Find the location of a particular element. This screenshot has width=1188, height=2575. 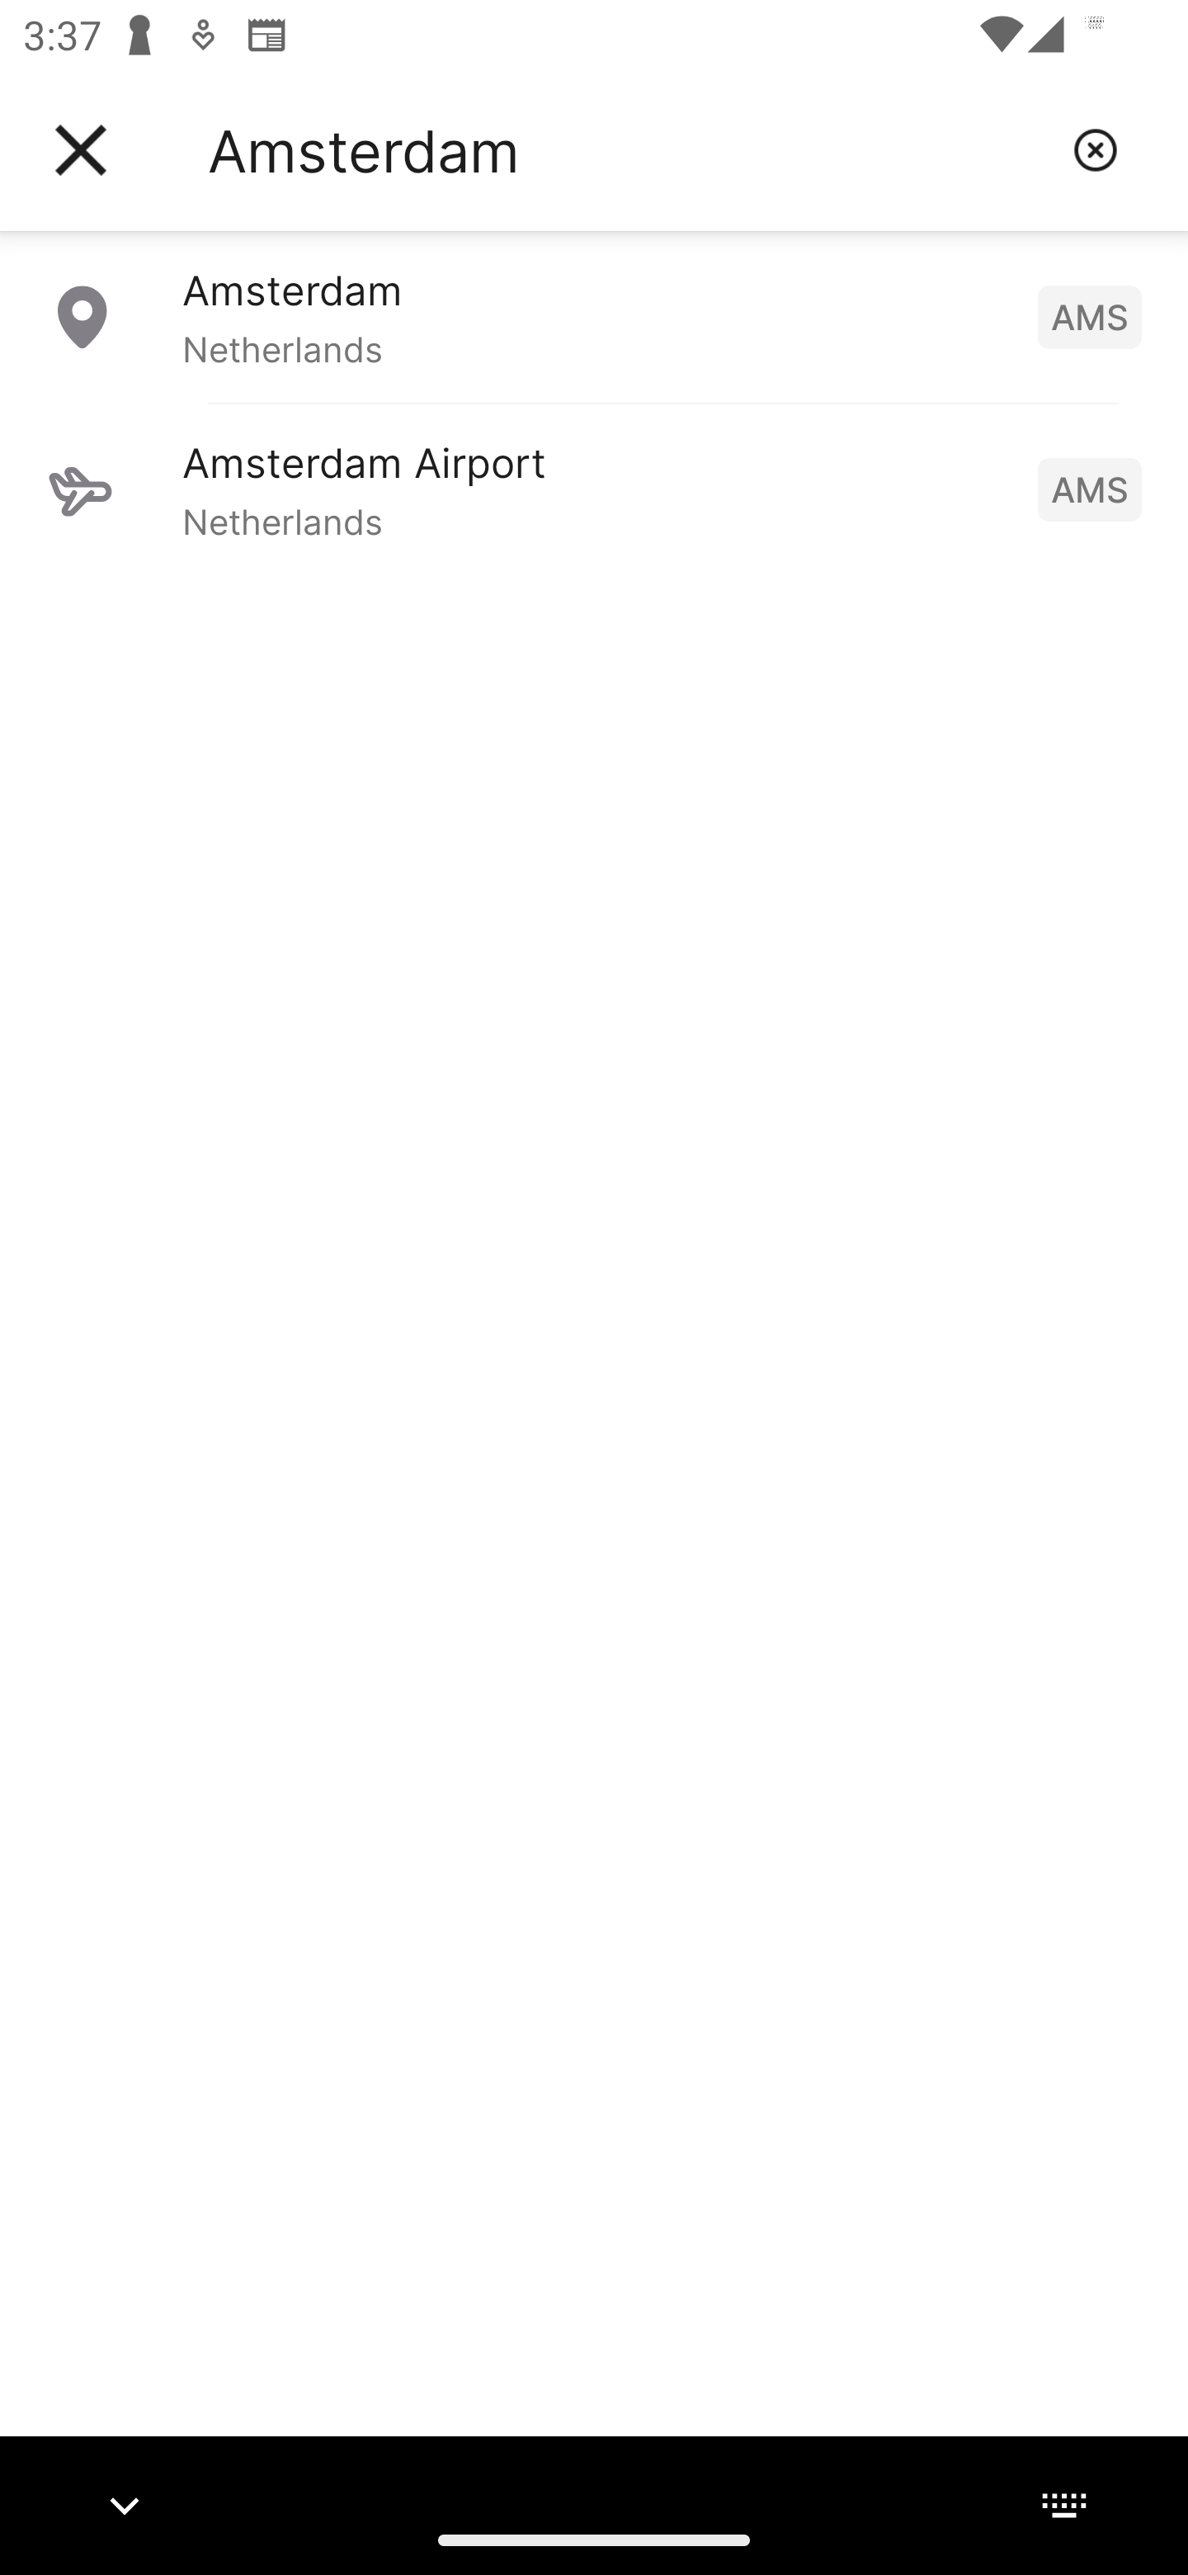

Amsterdam is located at coordinates (628, 150).